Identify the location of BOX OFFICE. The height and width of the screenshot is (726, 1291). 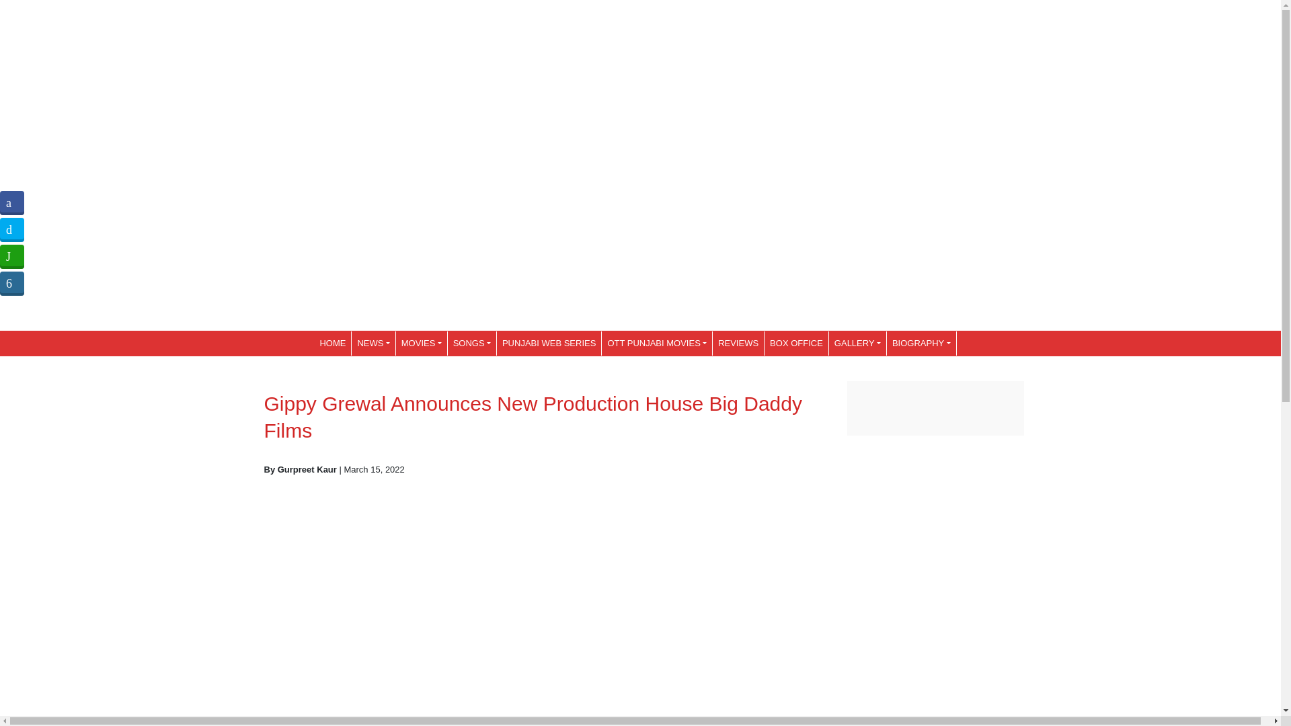
(796, 343).